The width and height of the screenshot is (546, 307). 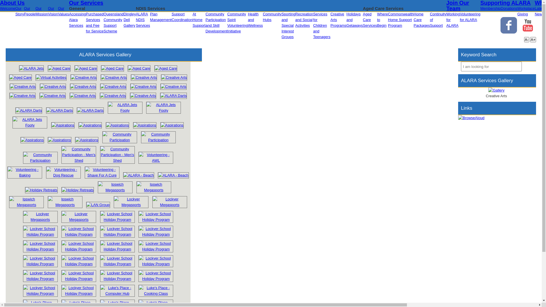 I want to click on Lockyer School Holiday Program, so click(x=156, y=217).